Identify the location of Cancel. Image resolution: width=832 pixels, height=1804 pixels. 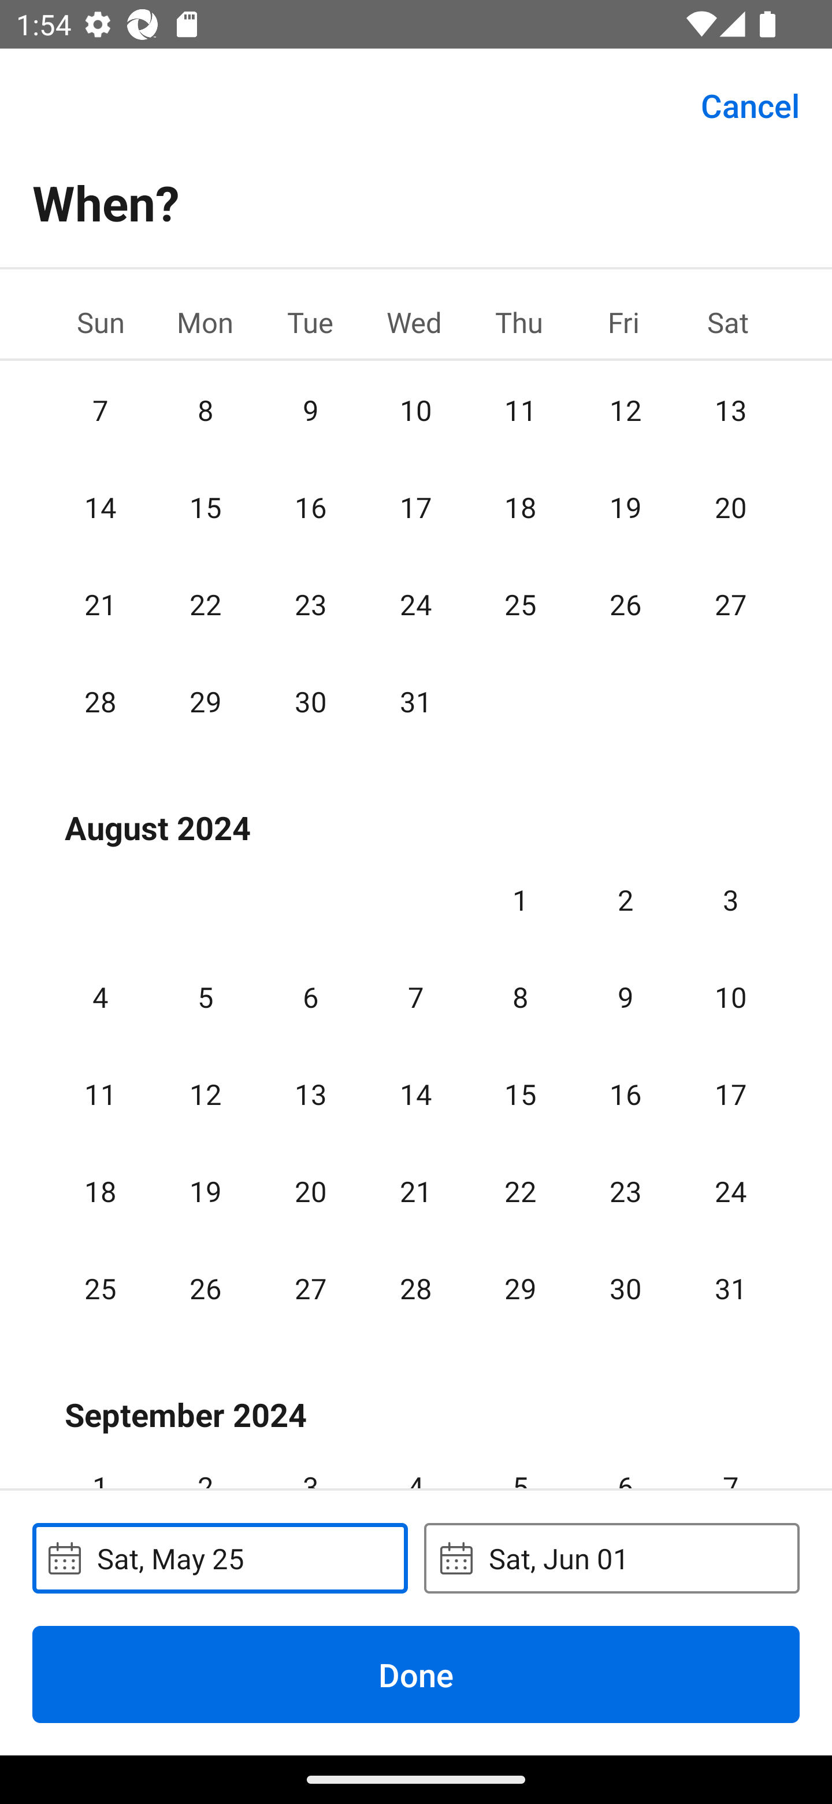
(750, 104).